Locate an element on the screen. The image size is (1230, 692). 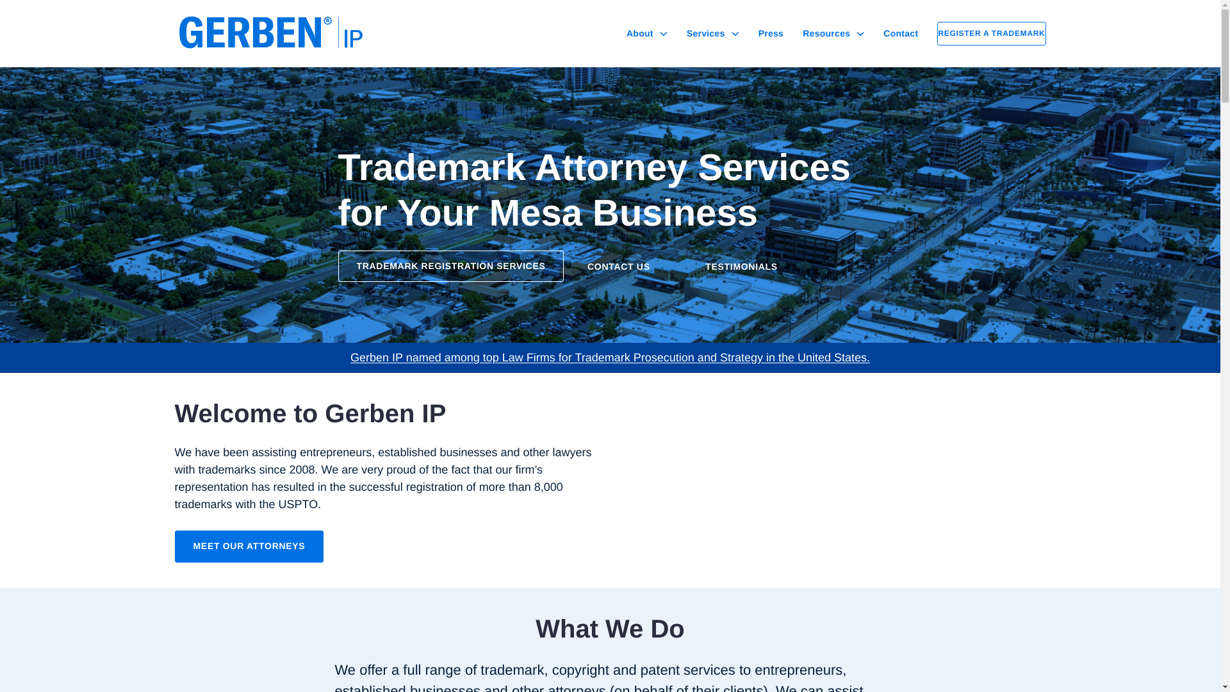
TRADEMARK REGISTRATION SERVICES is located at coordinates (451, 266).